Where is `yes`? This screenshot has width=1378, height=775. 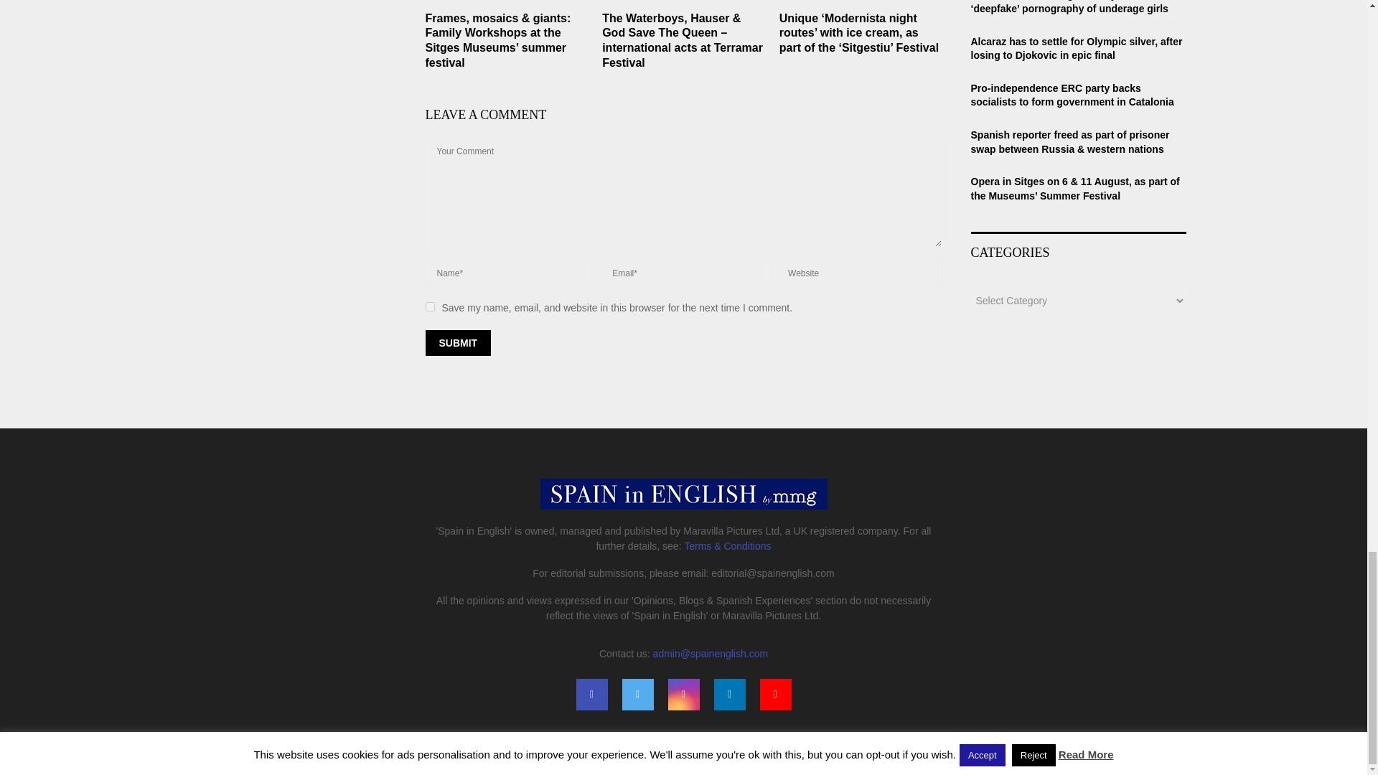
yes is located at coordinates (429, 307).